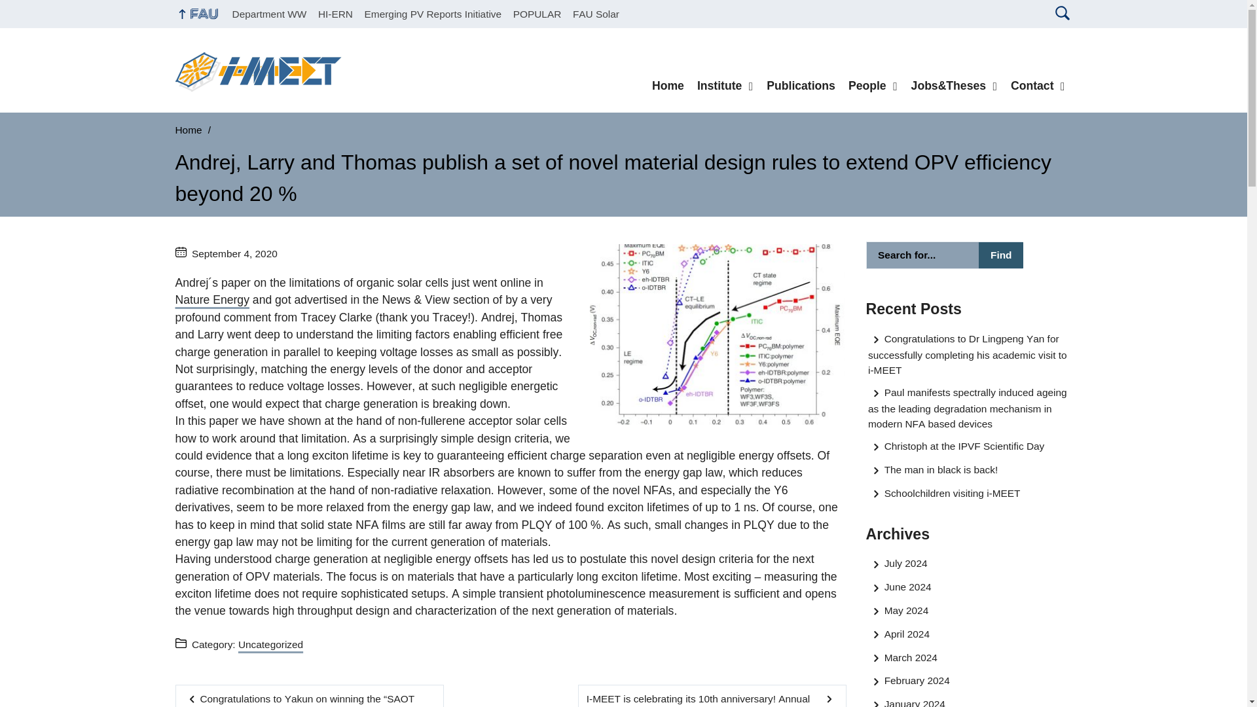 The width and height of the screenshot is (1257, 707). Describe the element at coordinates (725, 86) in the screenshot. I see `Institute` at that location.